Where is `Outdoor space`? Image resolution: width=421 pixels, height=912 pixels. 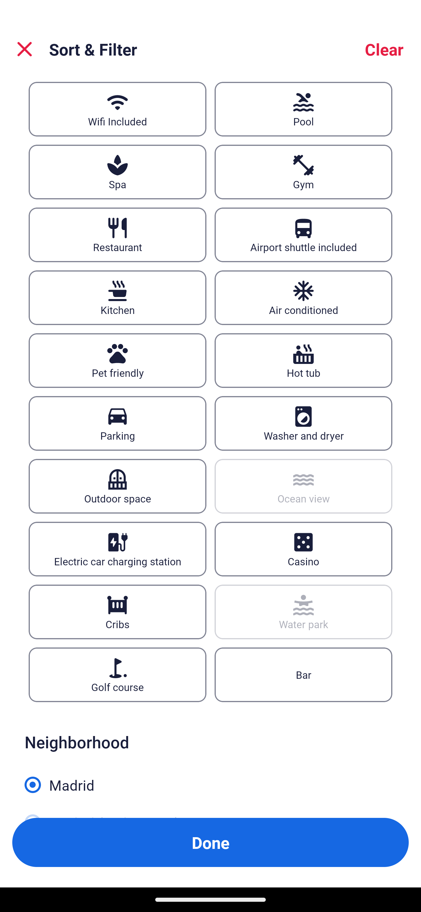 Outdoor space is located at coordinates (117, 486).